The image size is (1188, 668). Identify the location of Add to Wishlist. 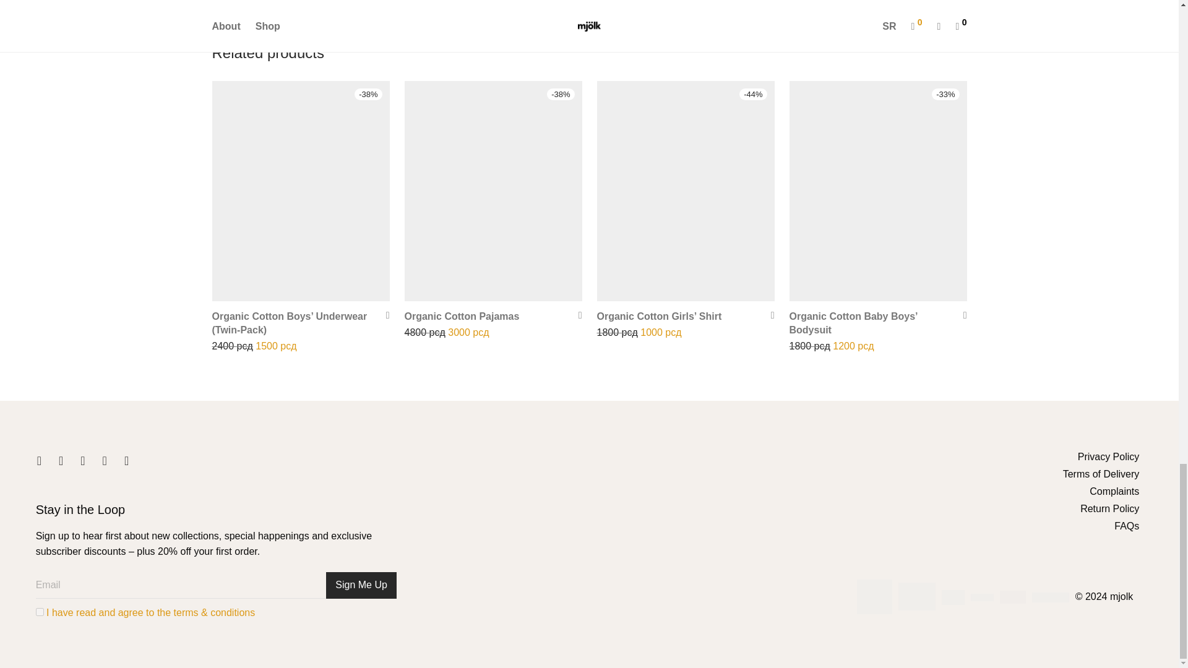
(768, 315).